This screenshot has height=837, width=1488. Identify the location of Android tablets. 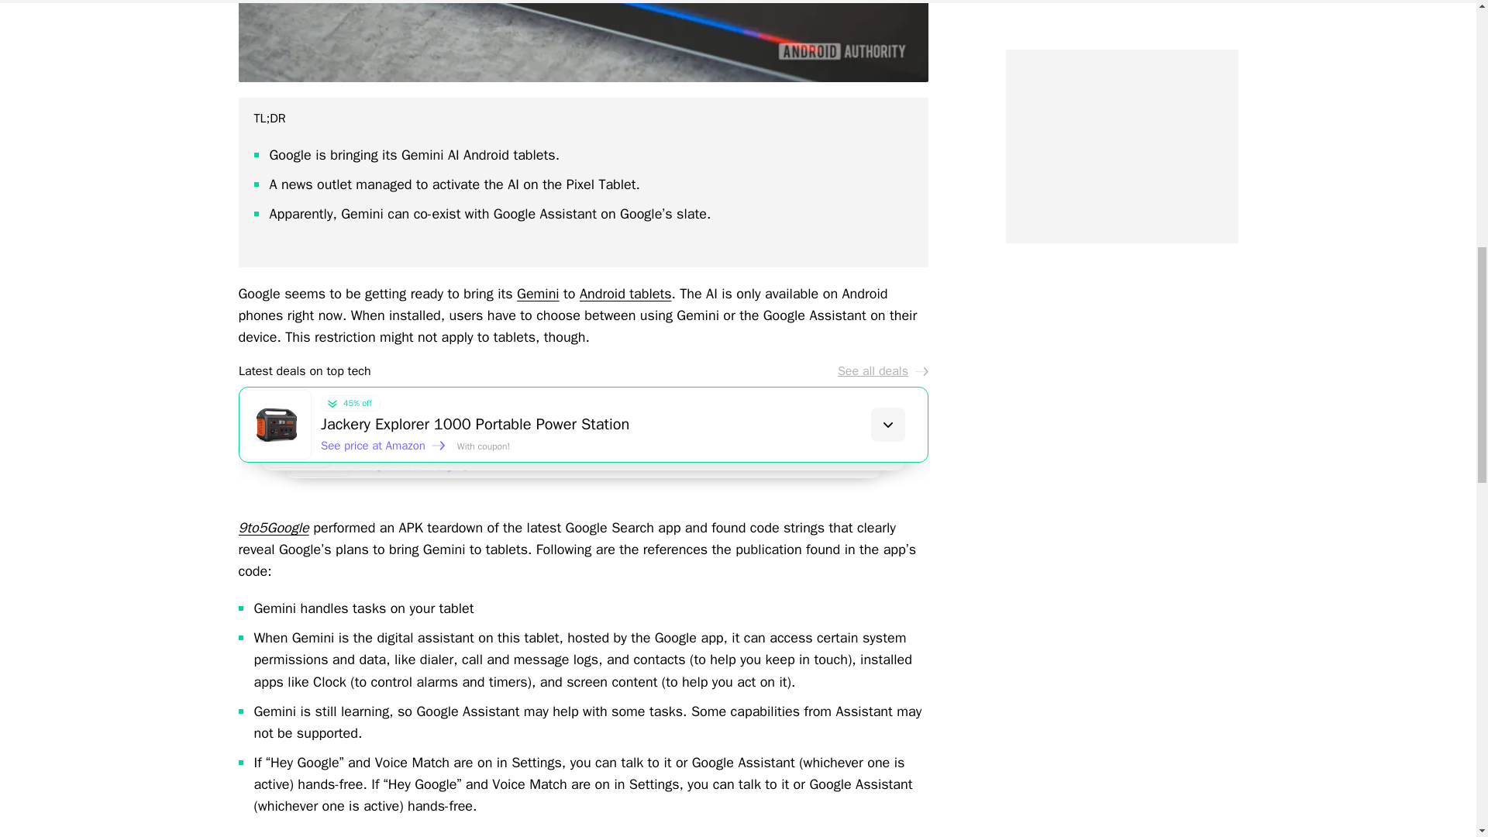
(626, 293).